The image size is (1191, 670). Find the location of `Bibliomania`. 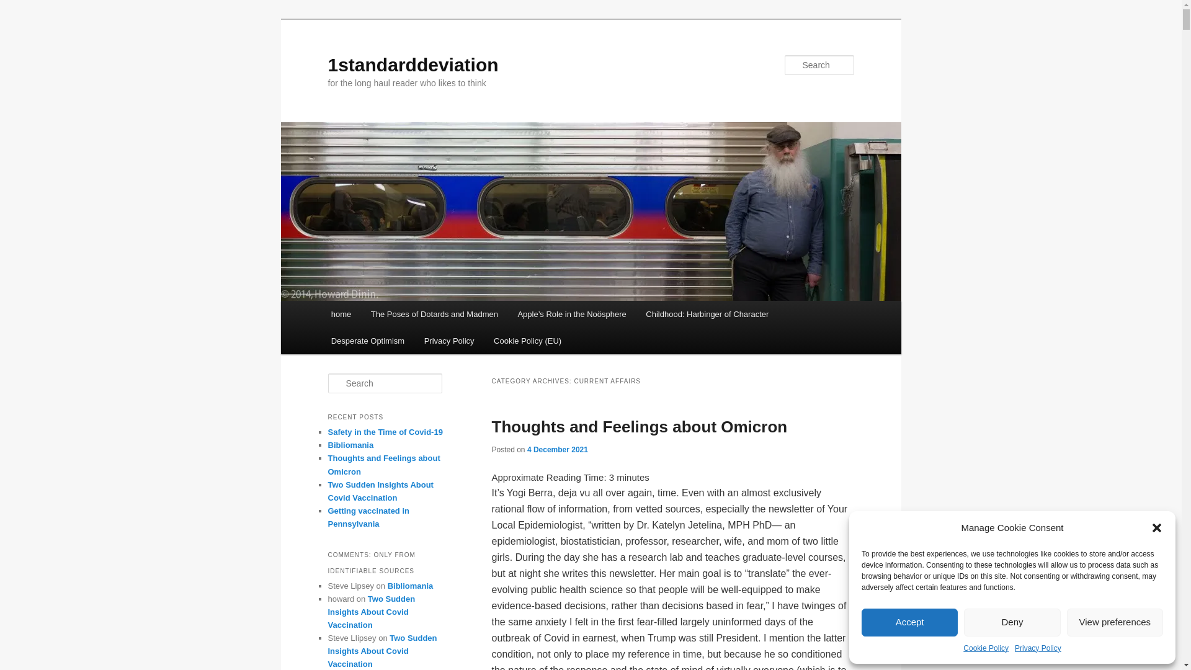

Bibliomania is located at coordinates (350, 445).